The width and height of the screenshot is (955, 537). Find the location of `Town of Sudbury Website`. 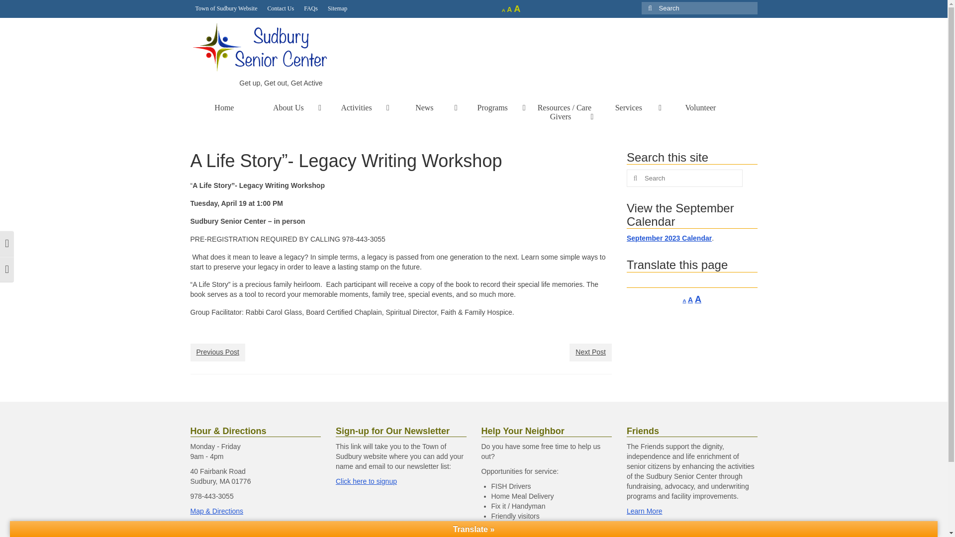

Town of Sudbury Website is located at coordinates (226, 8).